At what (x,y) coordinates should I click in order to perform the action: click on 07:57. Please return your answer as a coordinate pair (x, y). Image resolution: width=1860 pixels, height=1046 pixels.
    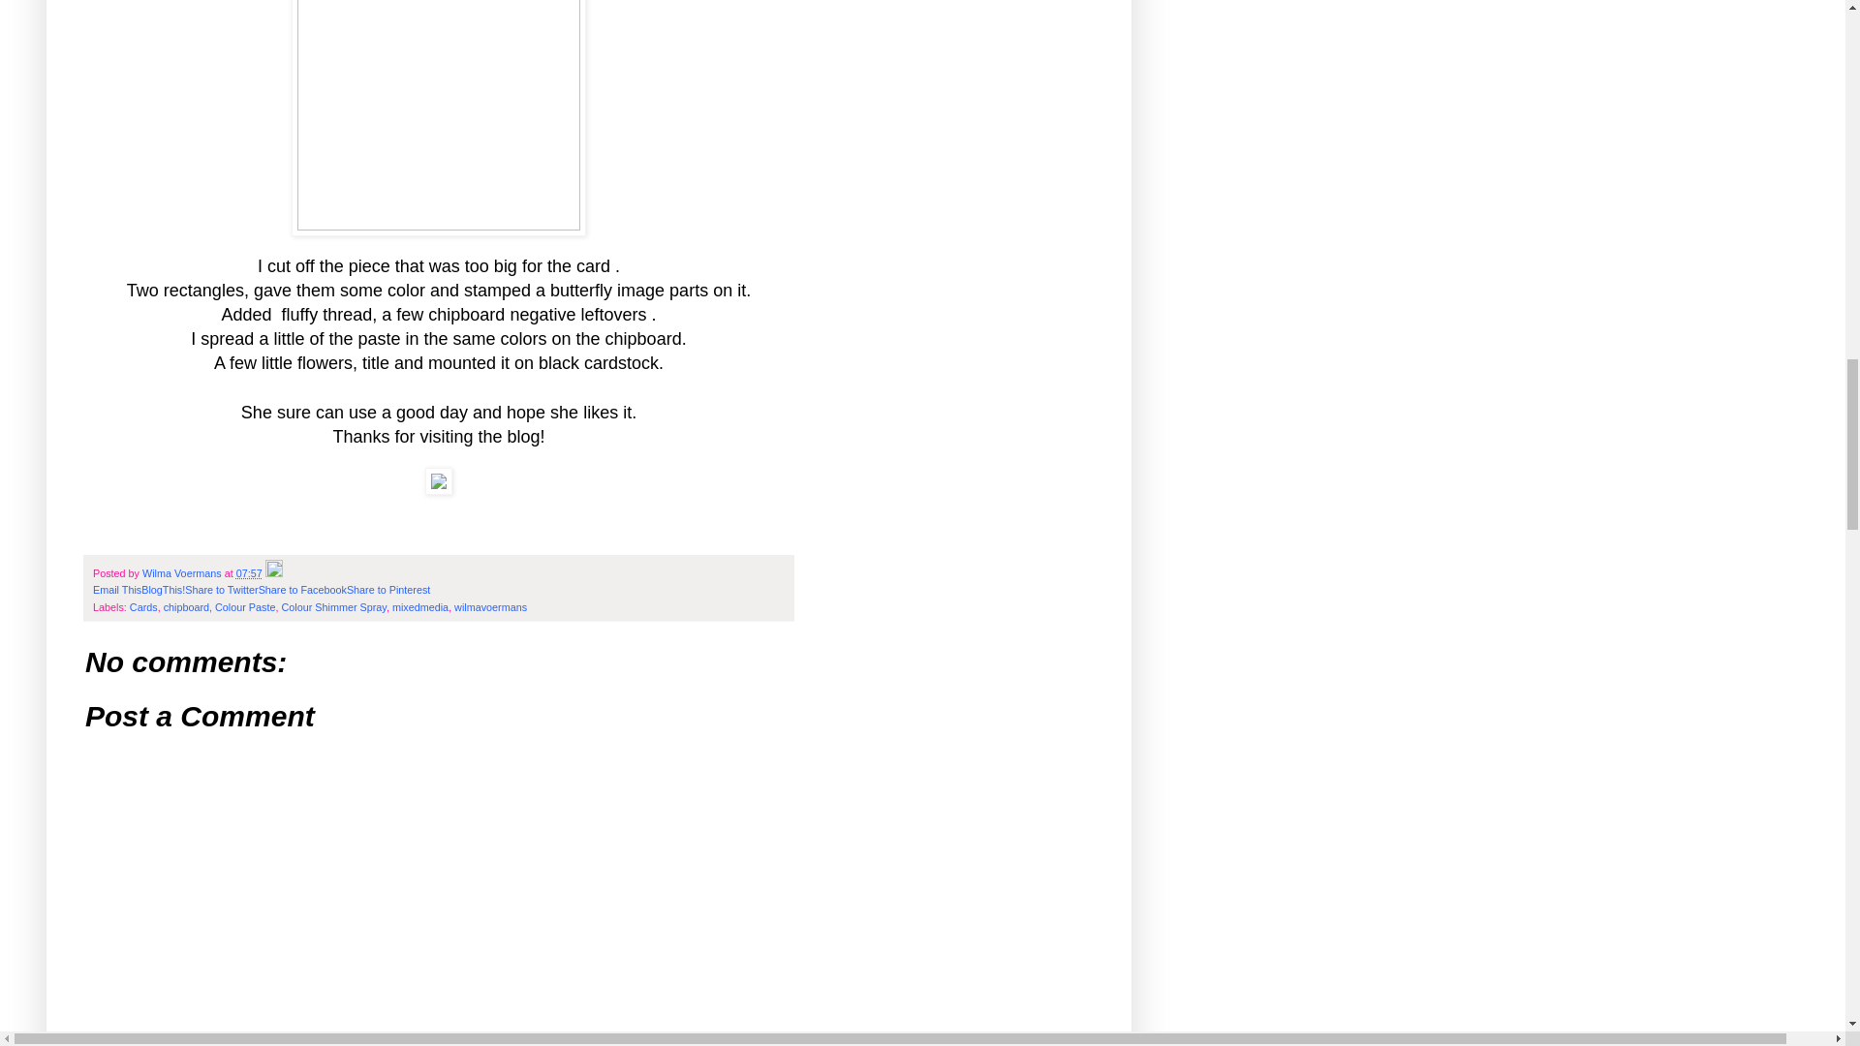
    Looking at the image, I should click on (248, 573).